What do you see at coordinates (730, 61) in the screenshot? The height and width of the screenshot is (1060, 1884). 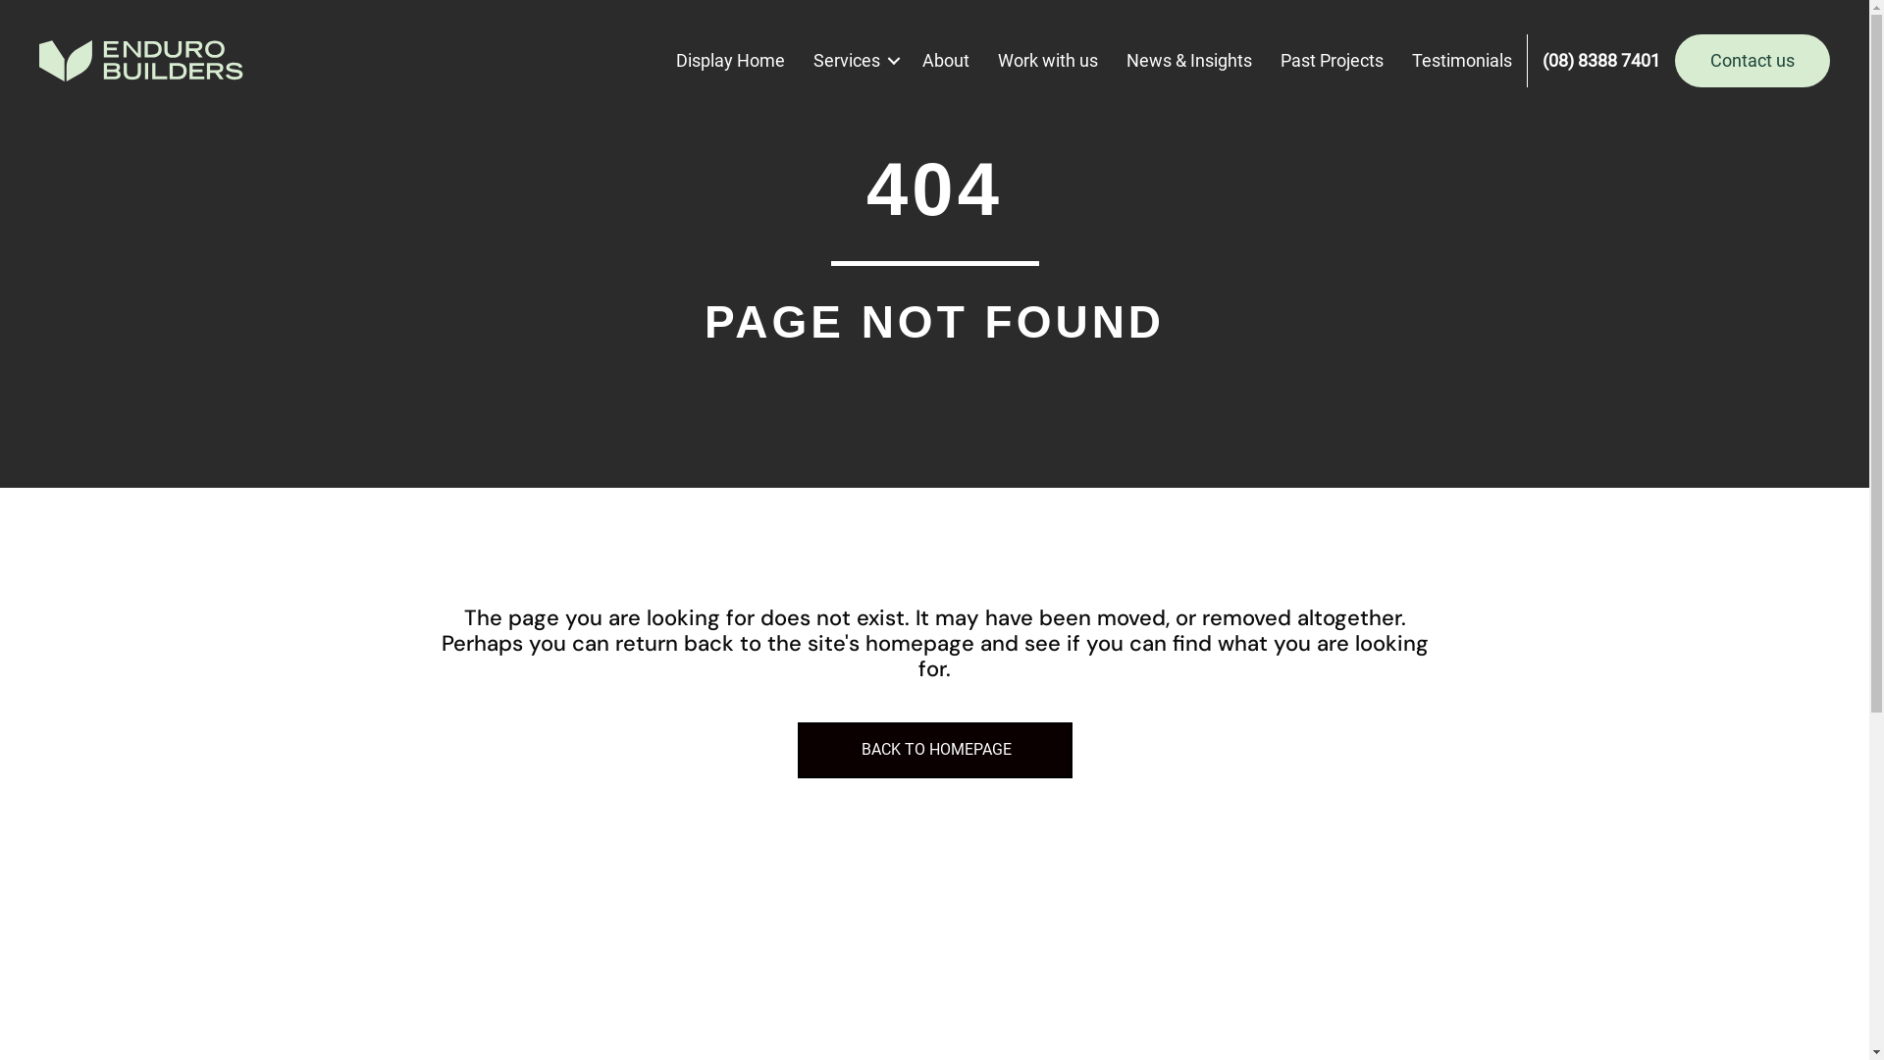 I see `Display Home` at bounding box center [730, 61].